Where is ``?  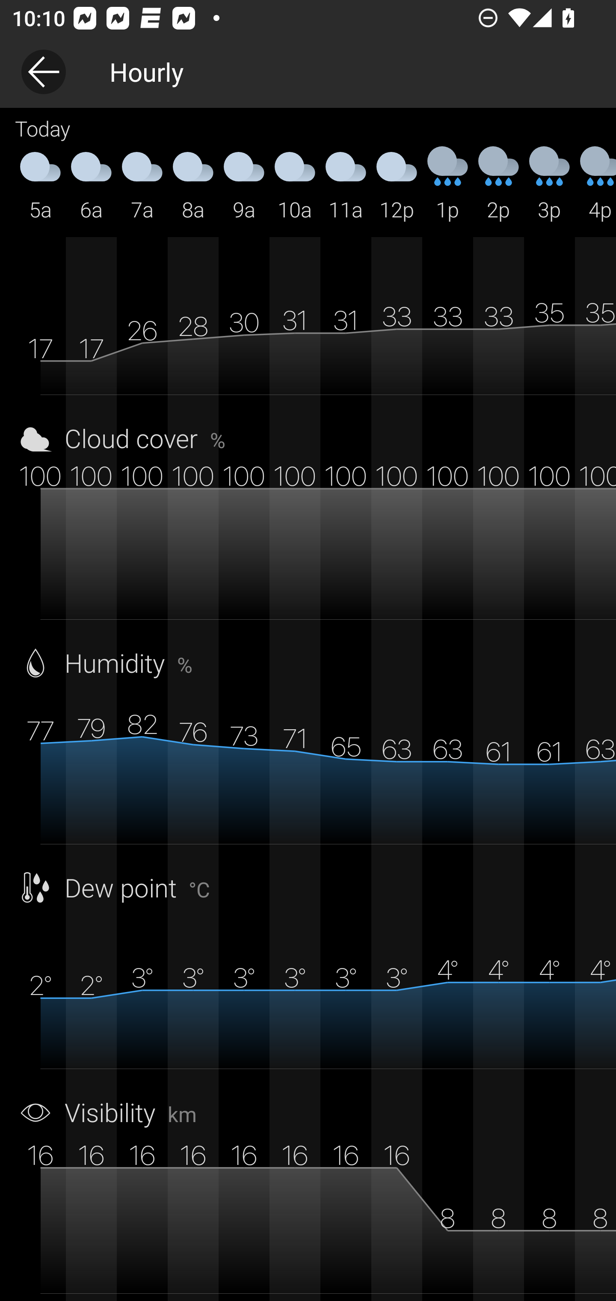  is located at coordinates (397, 155).